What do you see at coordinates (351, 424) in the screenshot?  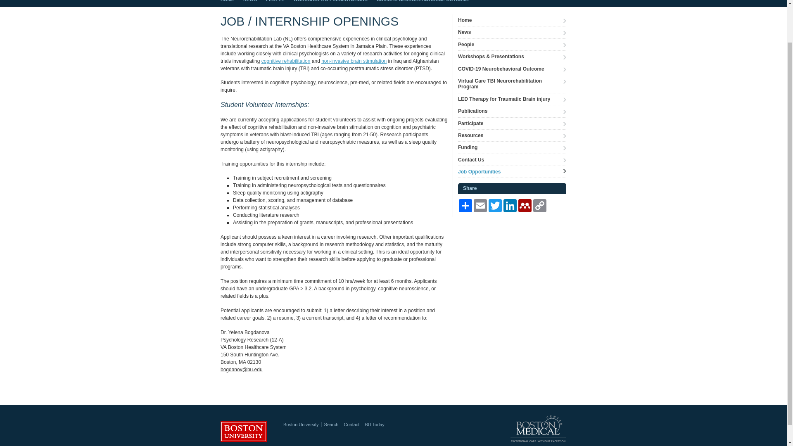 I see `Contact` at bounding box center [351, 424].